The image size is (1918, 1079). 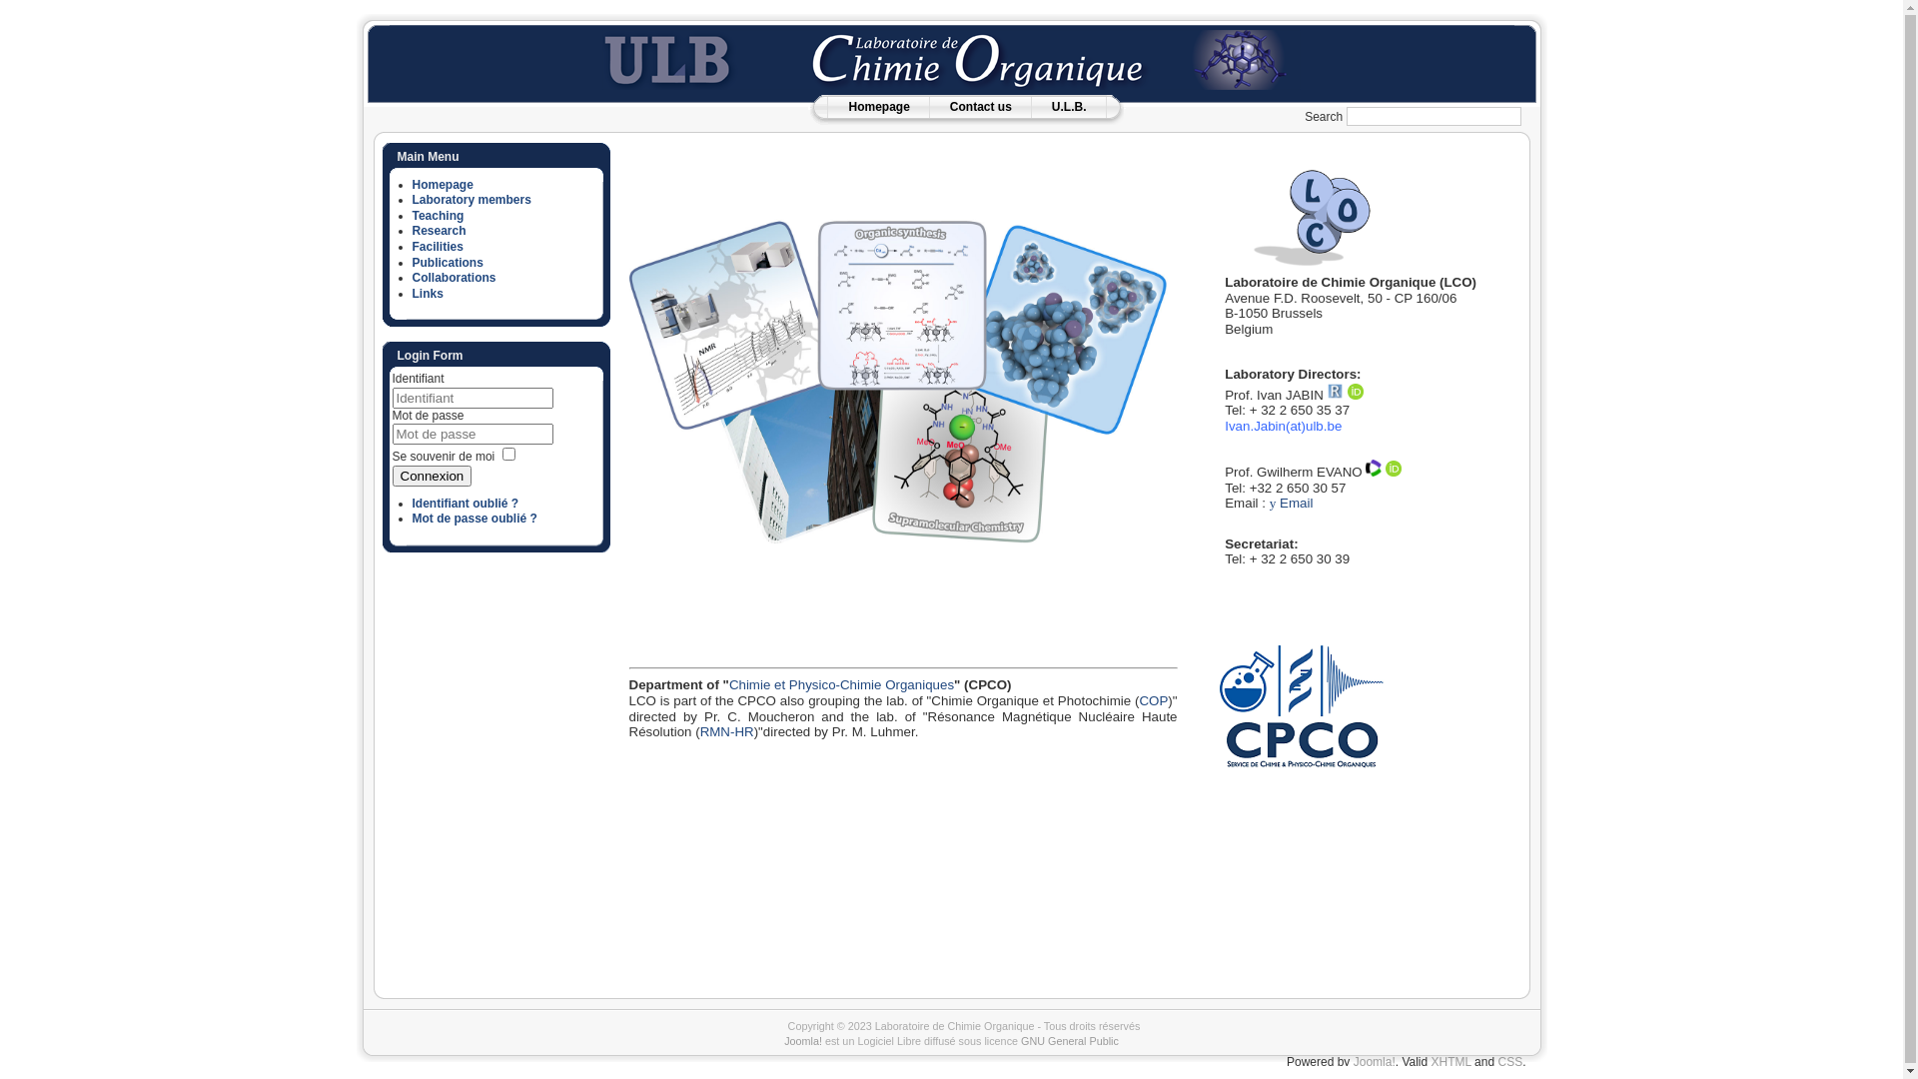 What do you see at coordinates (841, 685) in the screenshot?
I see `Chimie et Physico-Chimie Organiques` at bounding box center [841, 685].